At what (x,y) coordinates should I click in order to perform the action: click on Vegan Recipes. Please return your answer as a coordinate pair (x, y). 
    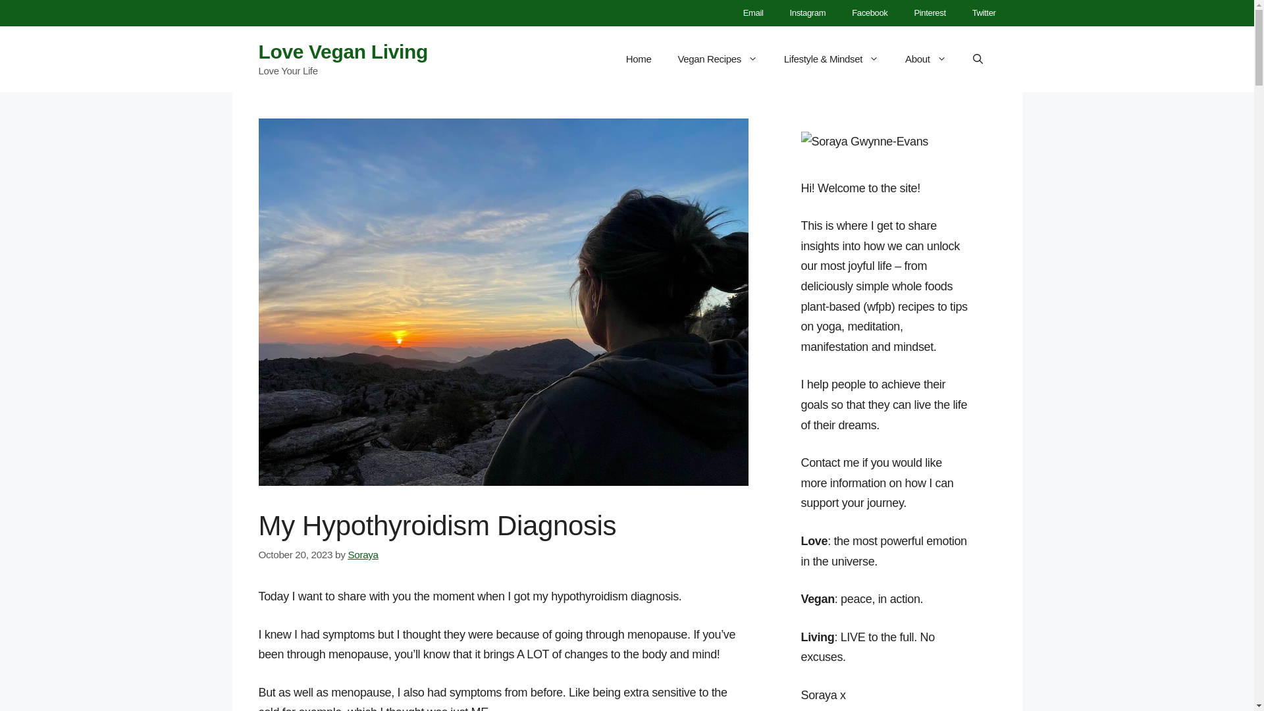
    Looking at the image, I should click on (717, 59).